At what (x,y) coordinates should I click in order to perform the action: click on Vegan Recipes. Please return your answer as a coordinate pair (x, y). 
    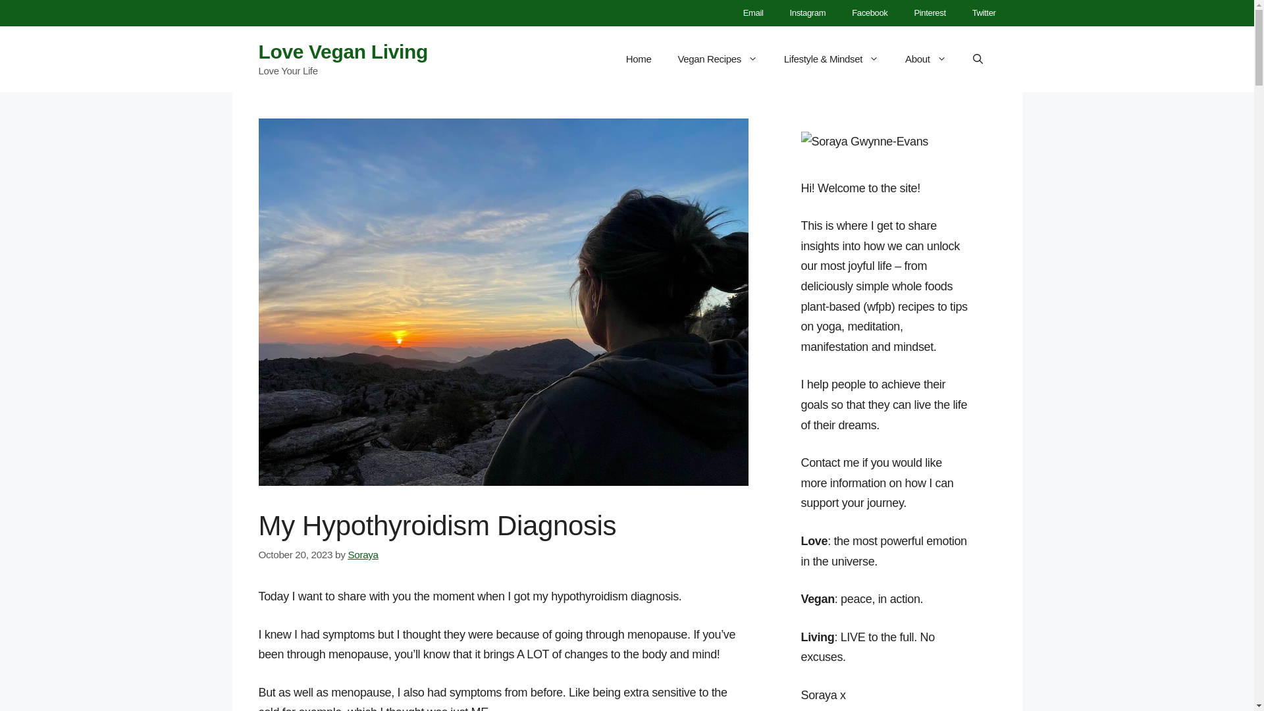
    Looking at the image, I should click on (717, 59).